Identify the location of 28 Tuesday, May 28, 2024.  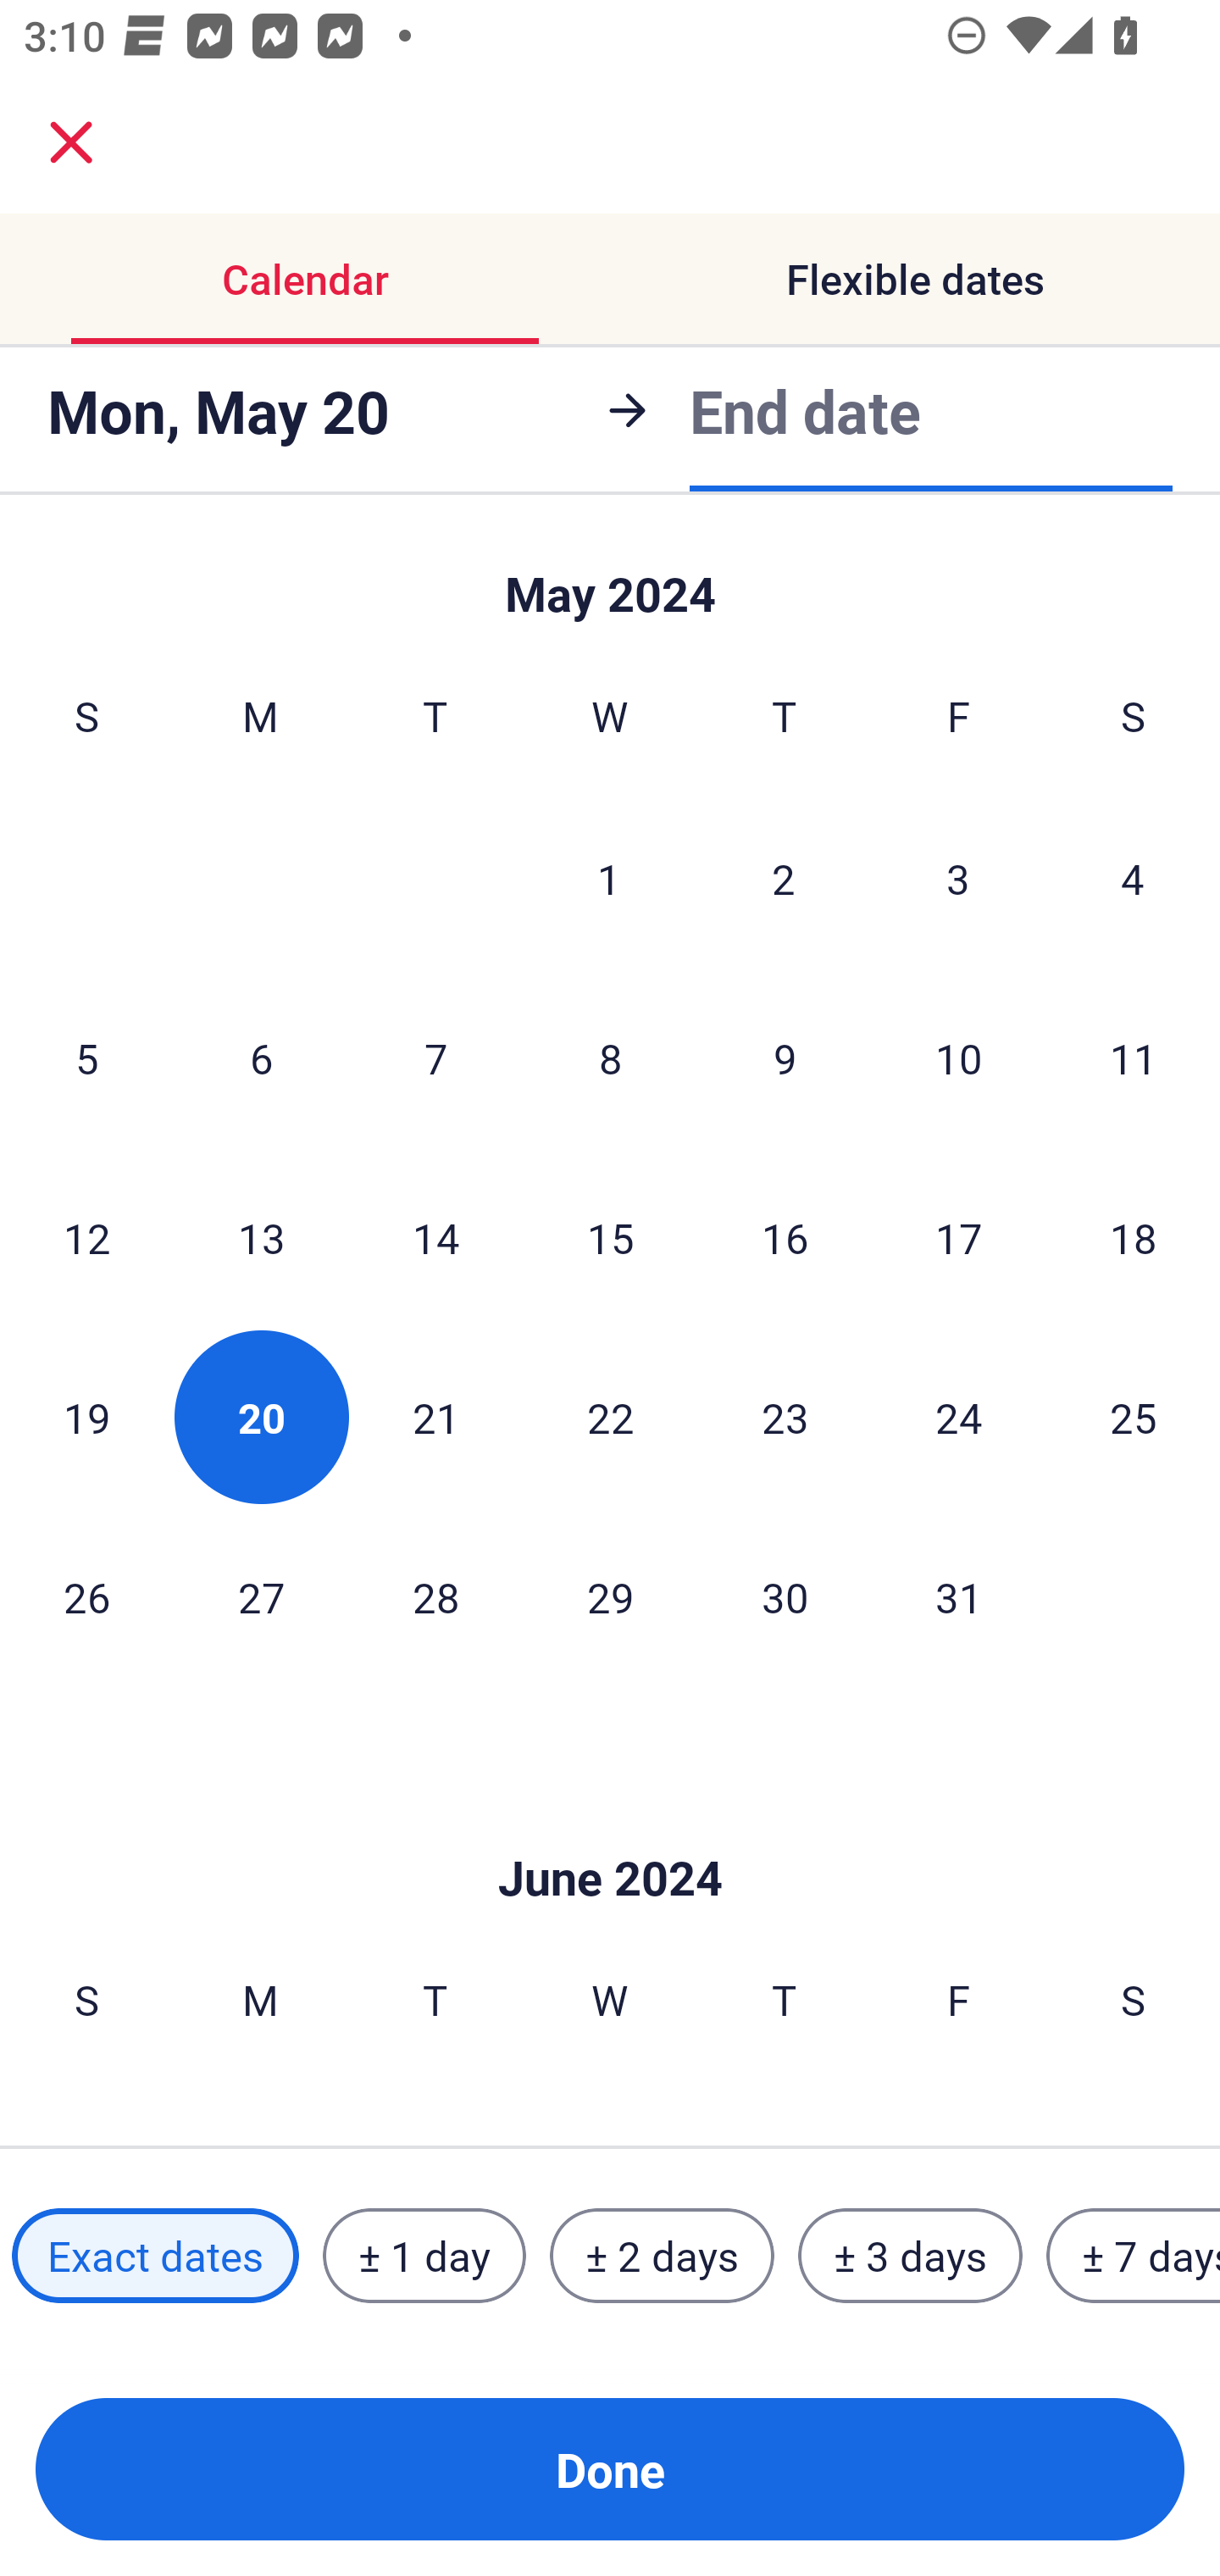
(435, 1596).